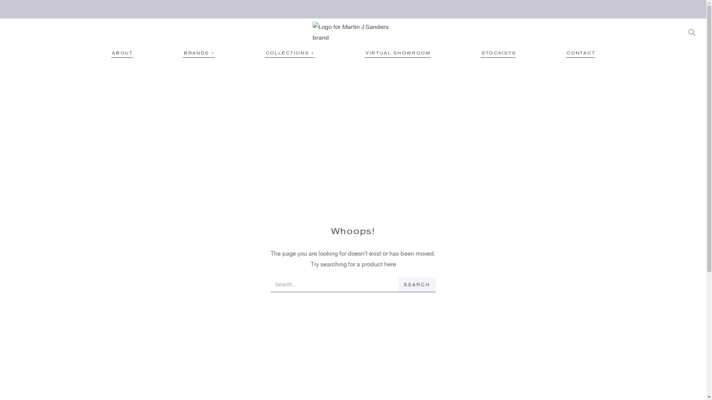 The image size is (712, 400). What do you see at coordinates (398, 53) in the screenshot?
I see `VIRTUAL SHOWROOM` at bounding box center [398, 53].